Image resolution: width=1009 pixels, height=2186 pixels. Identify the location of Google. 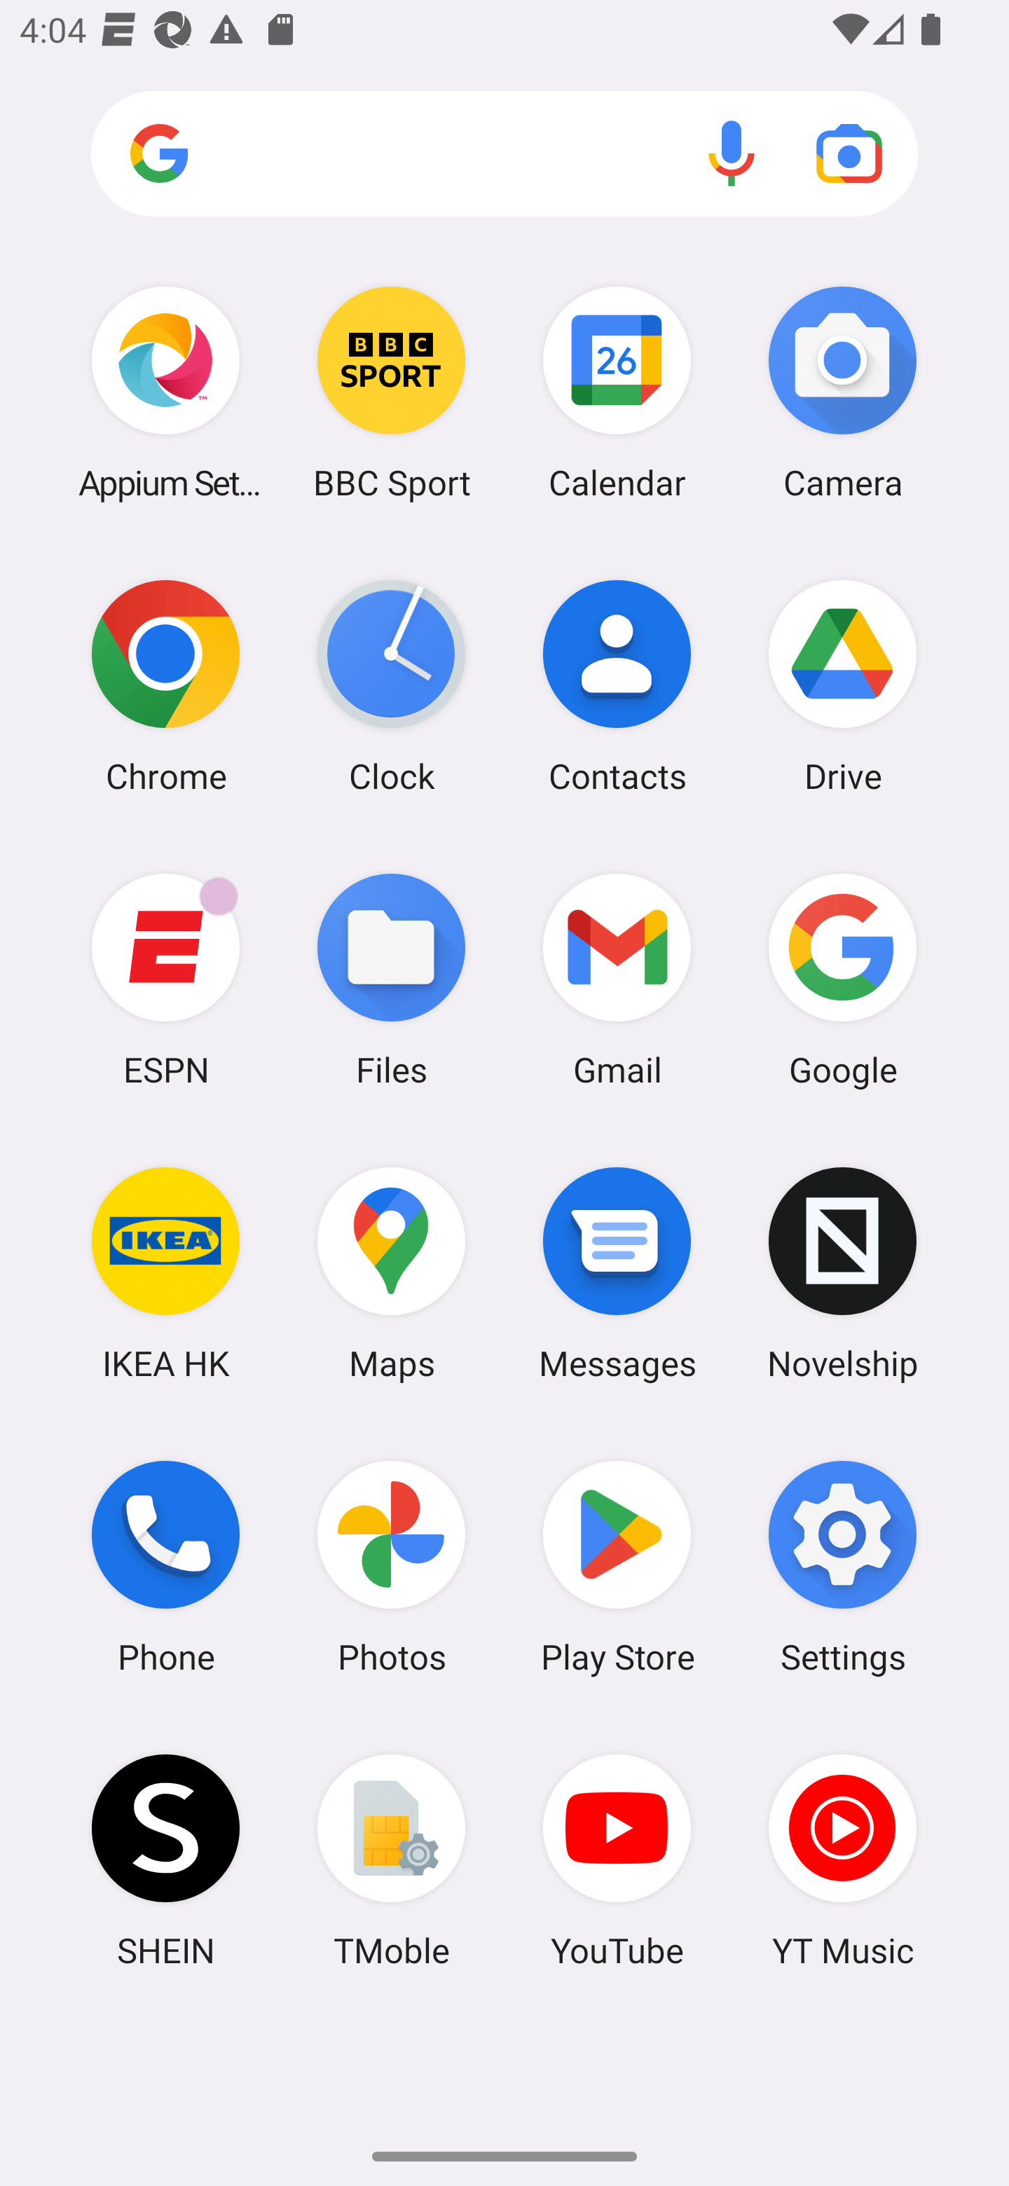
(842, 979).